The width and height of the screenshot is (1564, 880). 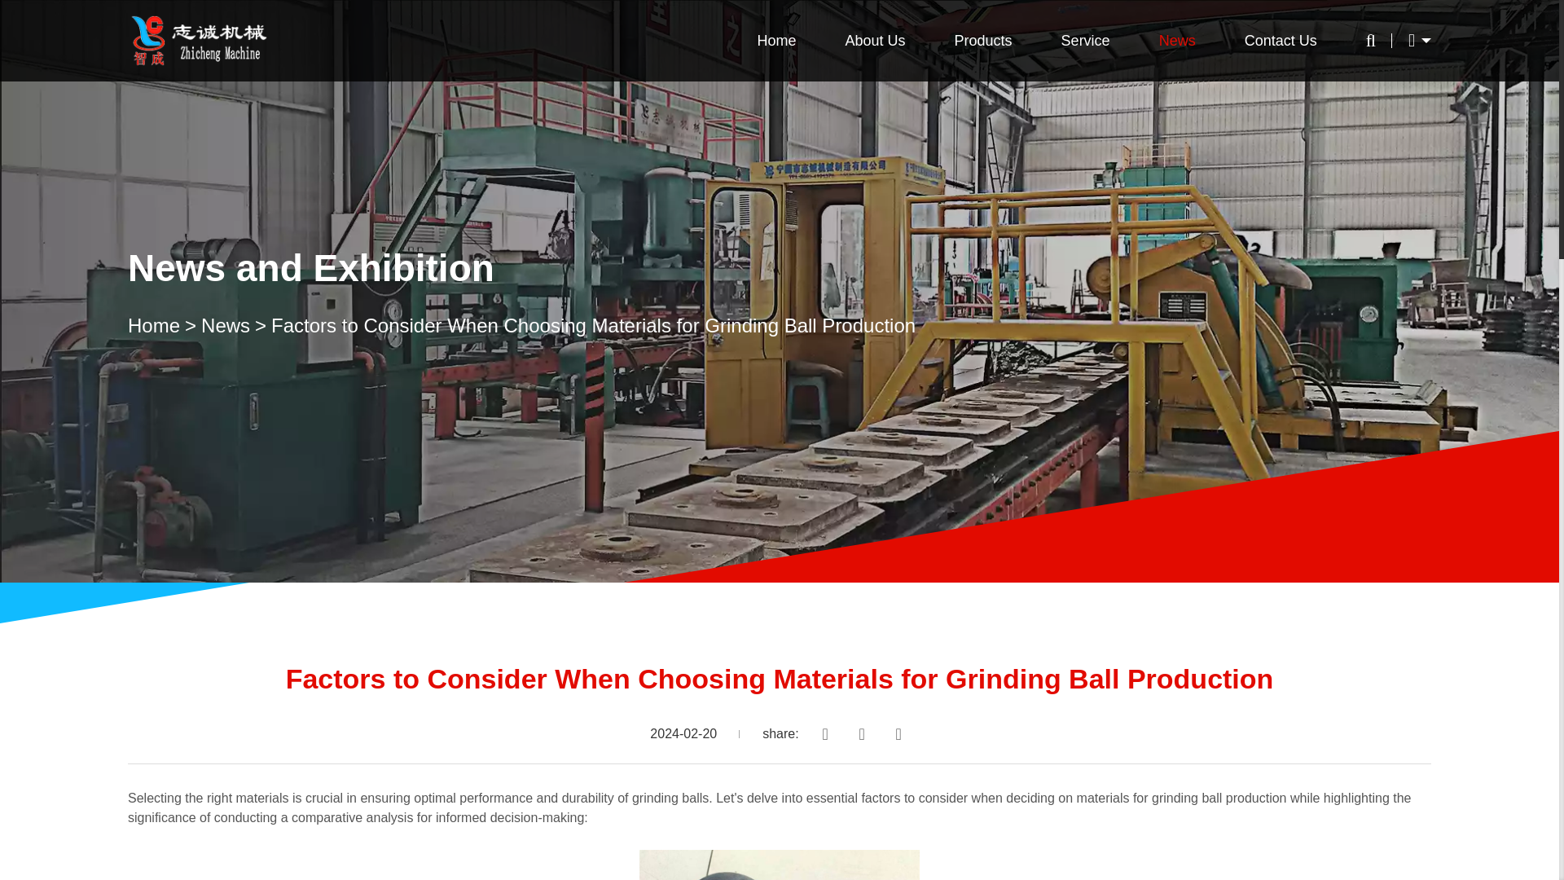 I want to click on Contact Us, so click(x=1281, y=41).